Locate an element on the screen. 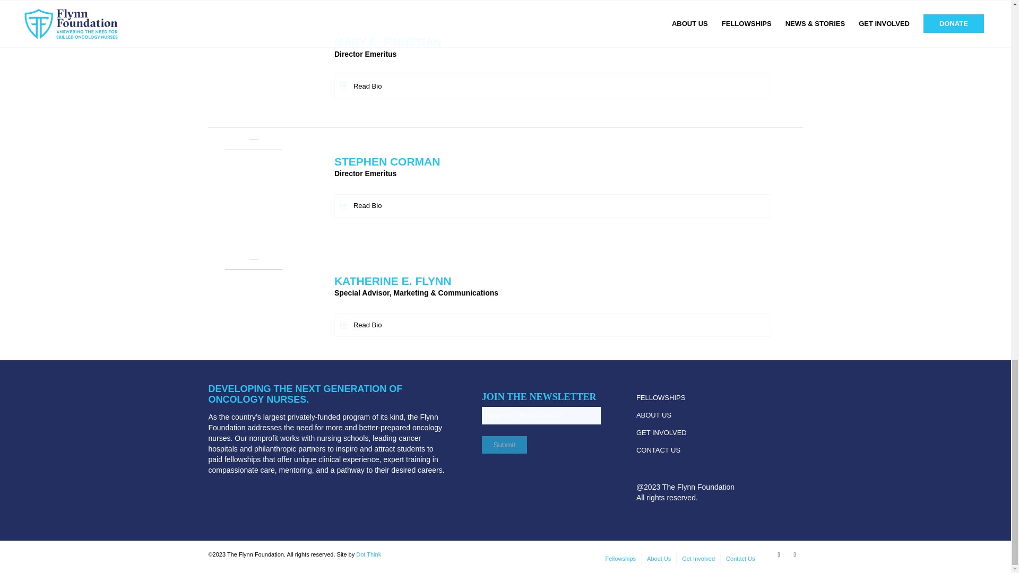  Dot Think is located at coordinates (368, 554).